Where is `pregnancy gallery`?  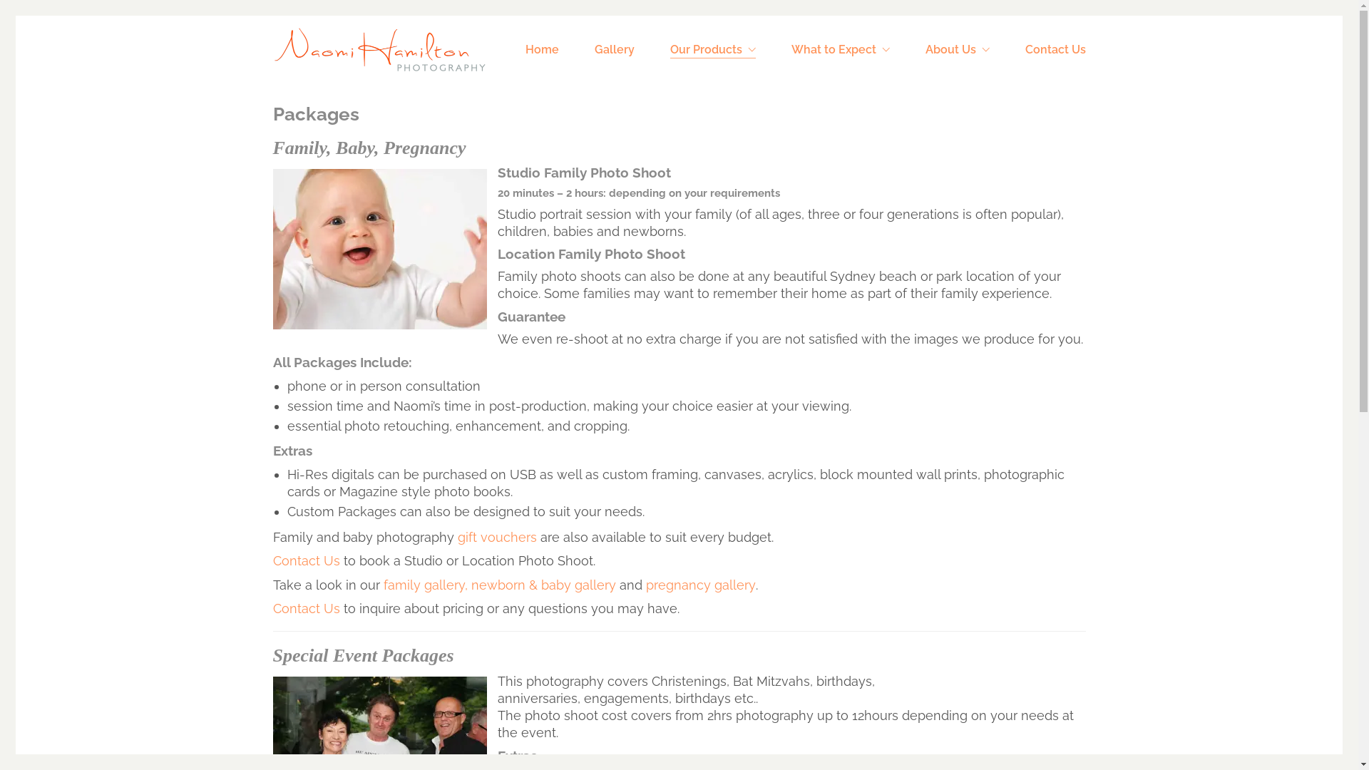 pregnancy gallery is located at coordinates (701, 585).